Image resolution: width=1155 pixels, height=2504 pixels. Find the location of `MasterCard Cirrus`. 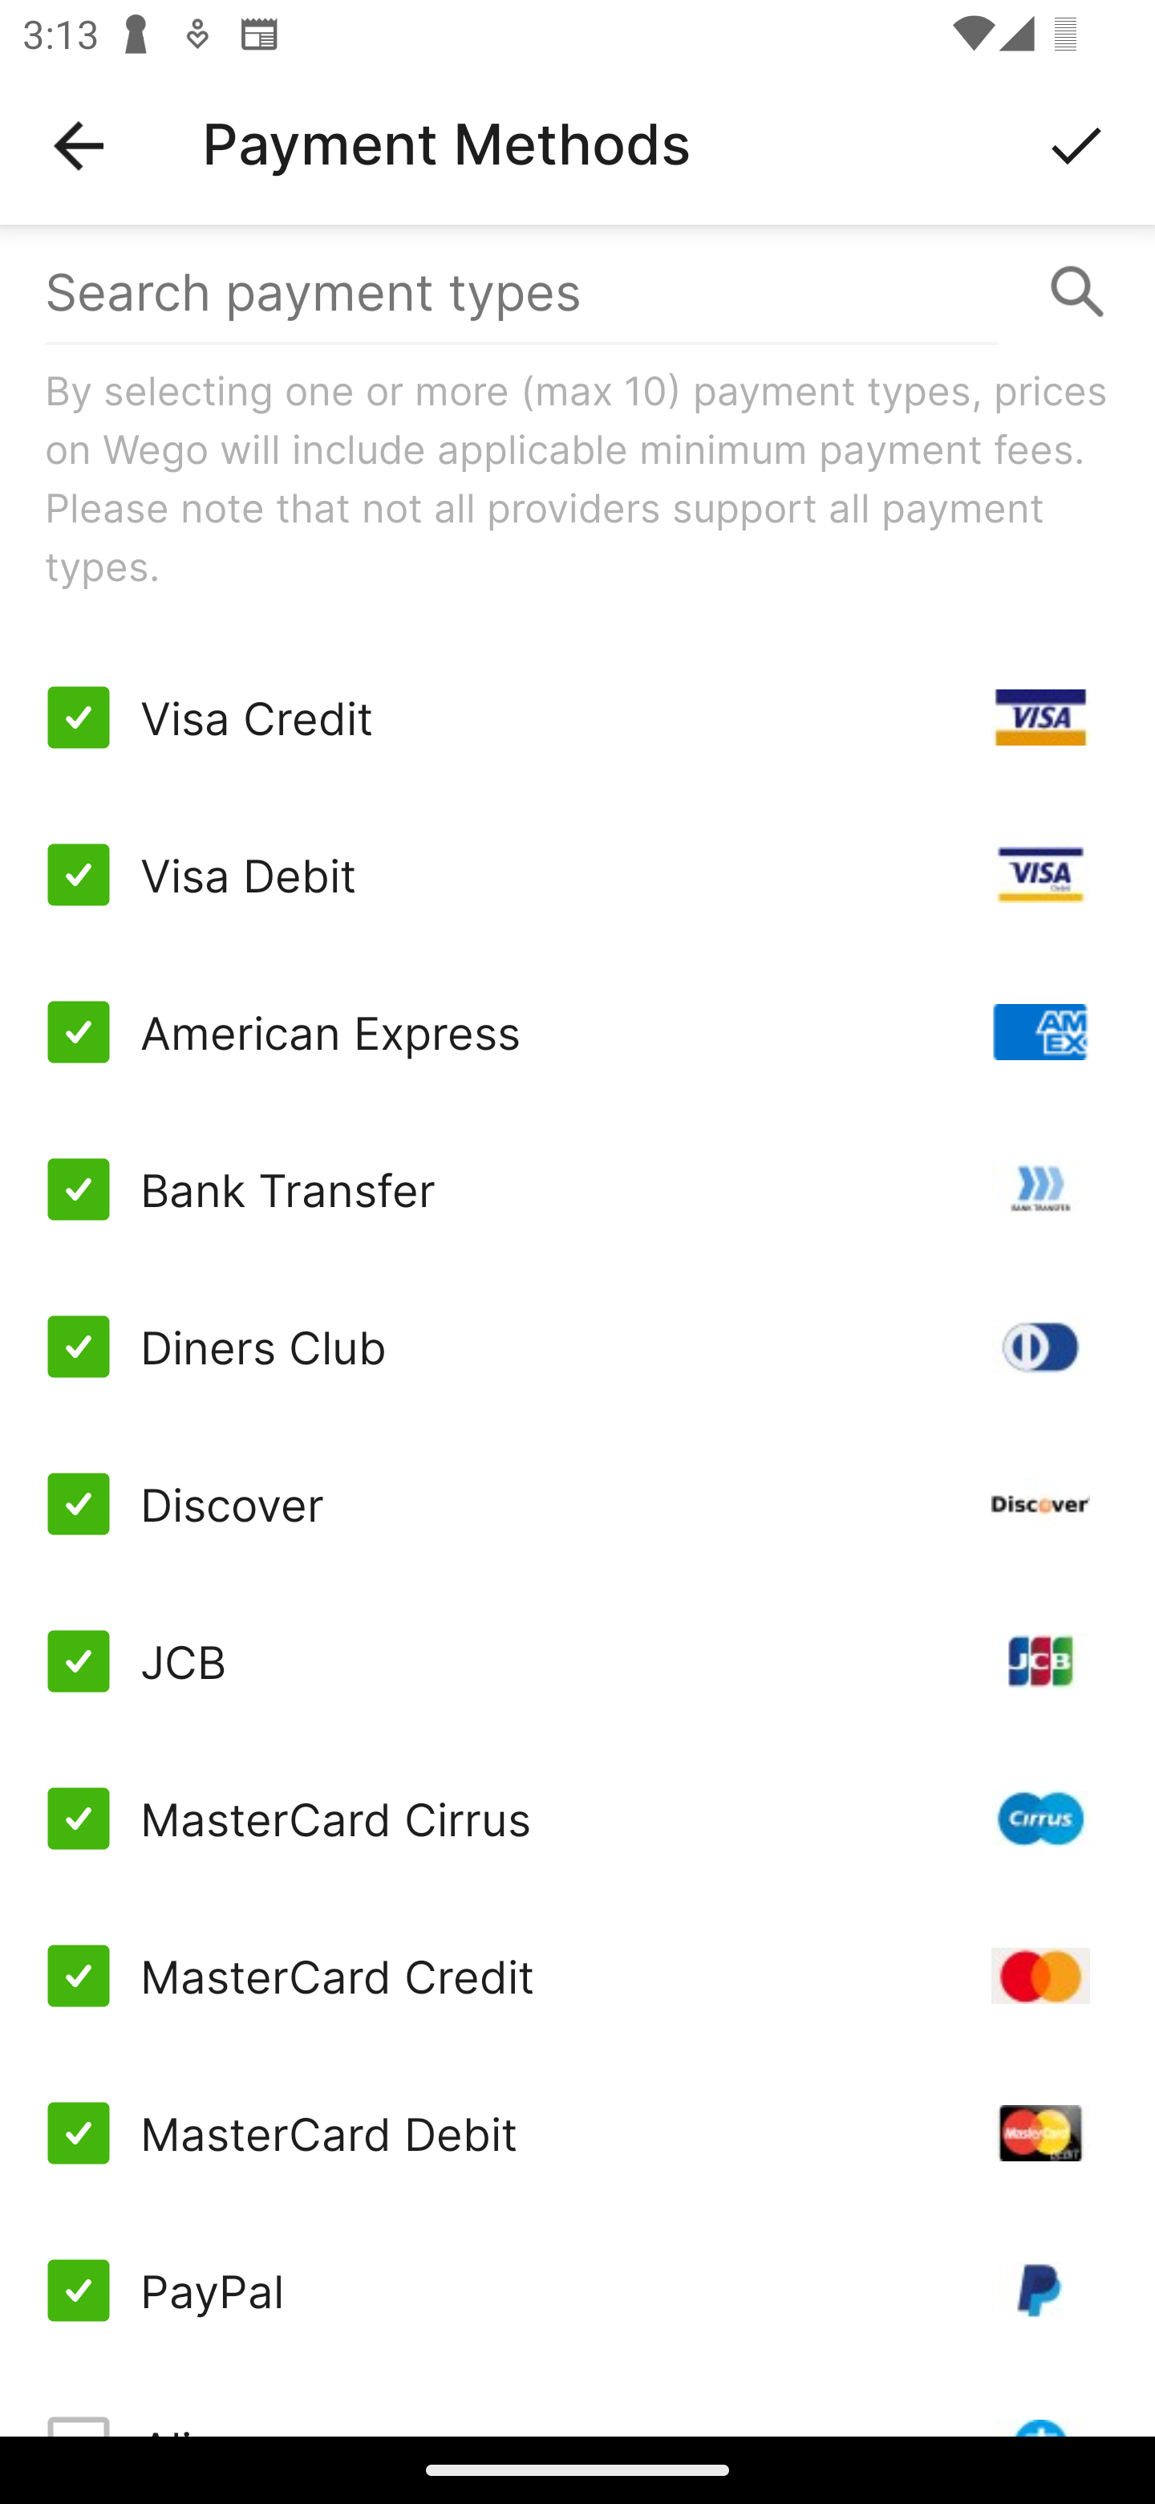

MasterCard Cirrus is located at coordinates (577, 1819).